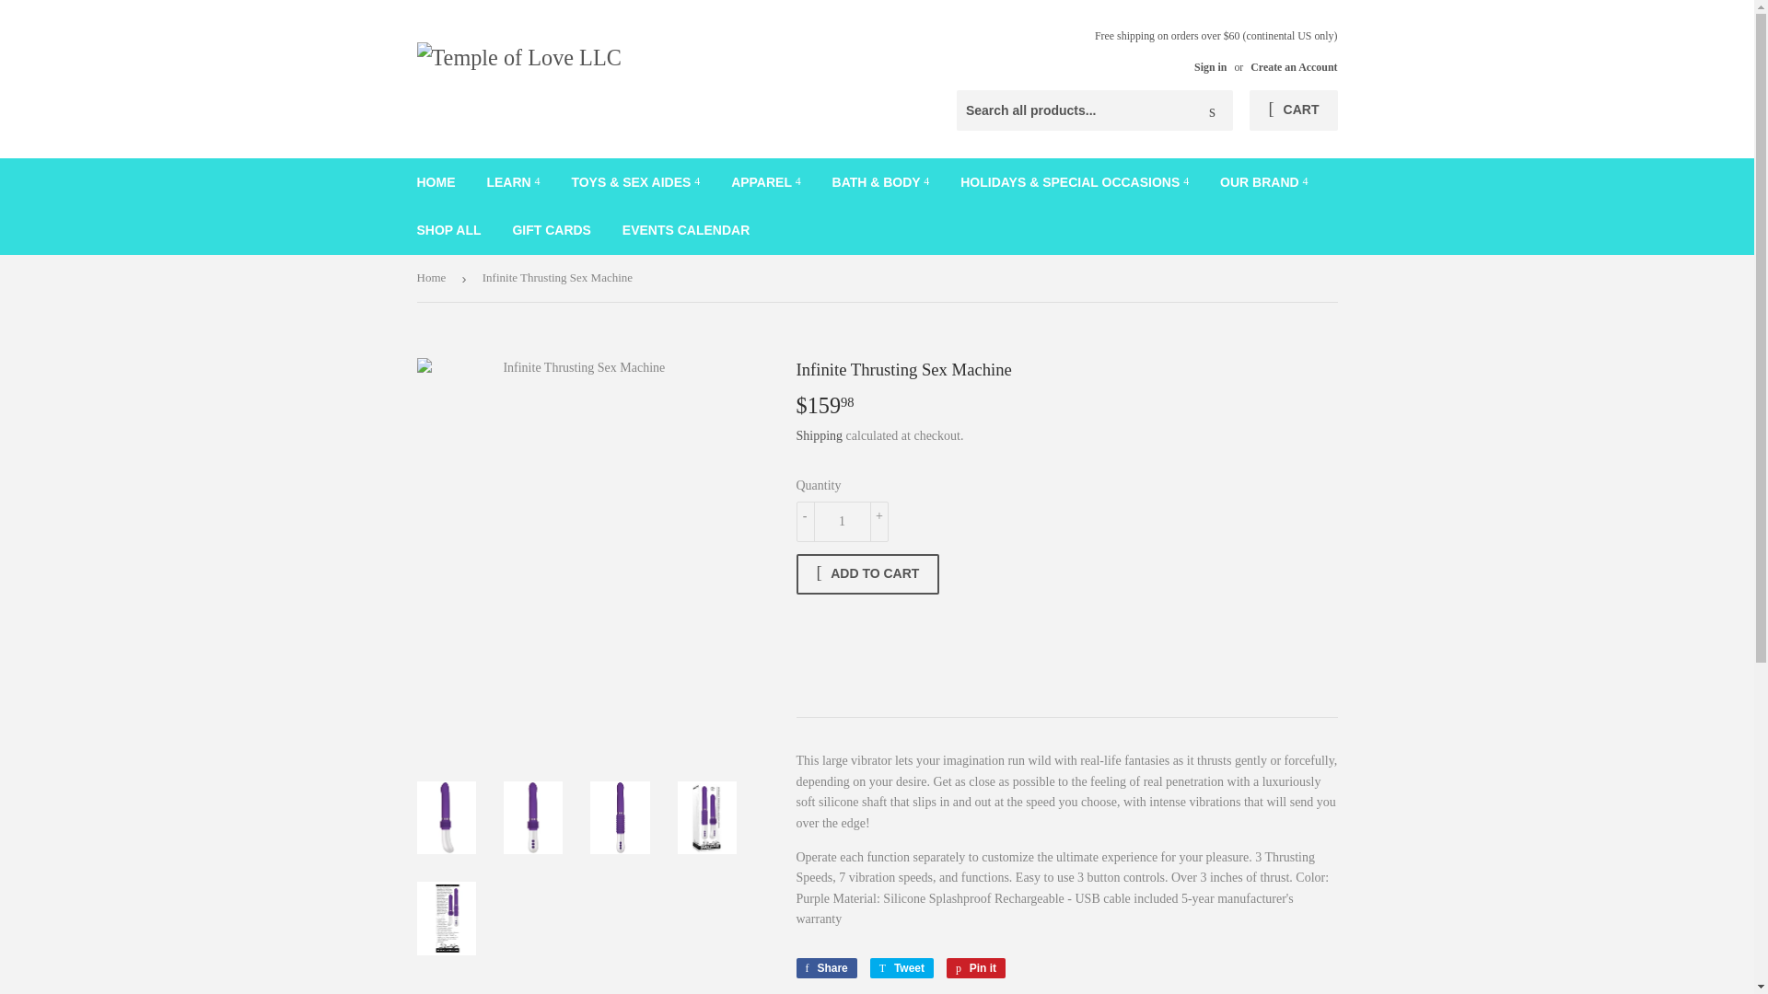  Describe the element at coordinates (1293, 110) in the screenshot. I see `CART` at that location.